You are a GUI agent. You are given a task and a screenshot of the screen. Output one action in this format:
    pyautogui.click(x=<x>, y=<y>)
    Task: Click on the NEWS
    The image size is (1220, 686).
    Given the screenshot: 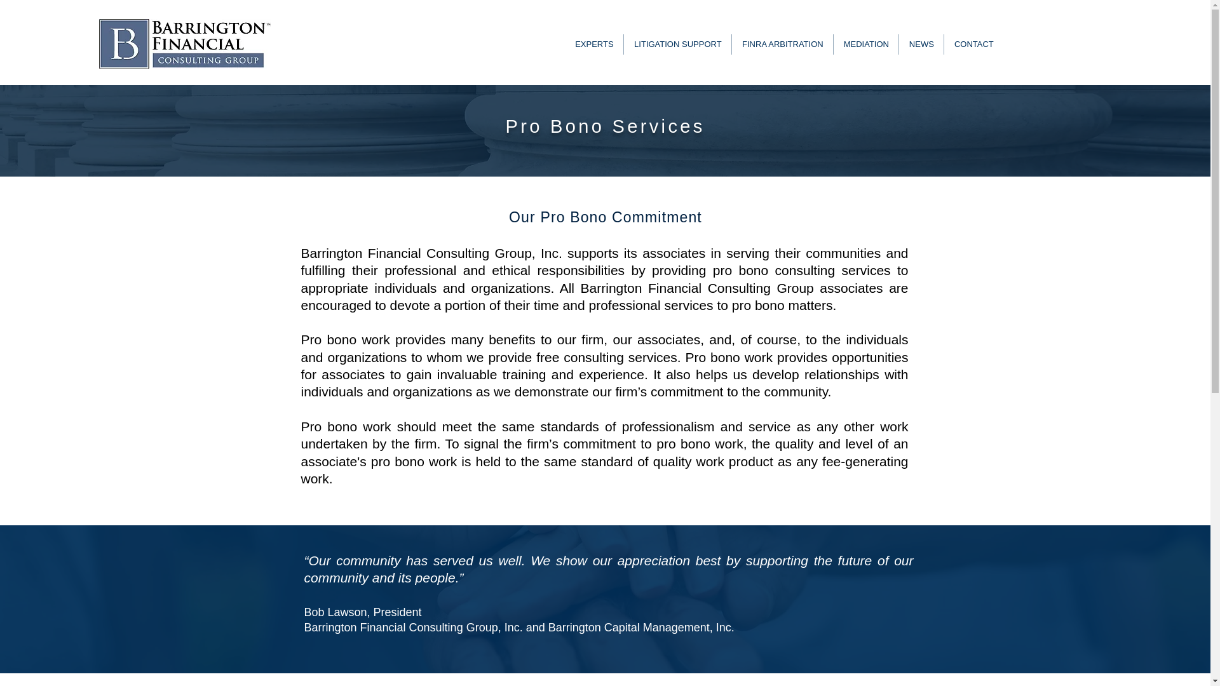 What is the action you would take?
    pyautogui.click(x=920, y=44)
    